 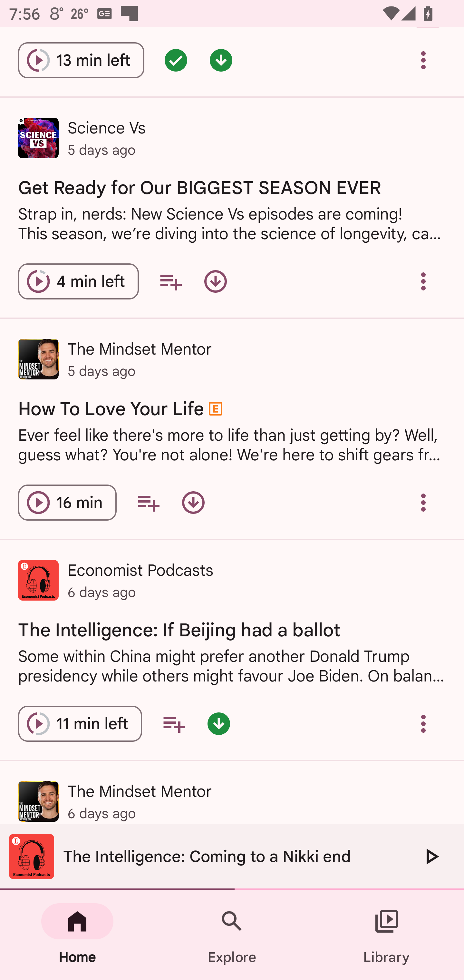 What do you see at coordinates (67, 502) in the screenshot?
I see `Play episode How To Love Your Life 16 min` at bounding box center [67, 502].